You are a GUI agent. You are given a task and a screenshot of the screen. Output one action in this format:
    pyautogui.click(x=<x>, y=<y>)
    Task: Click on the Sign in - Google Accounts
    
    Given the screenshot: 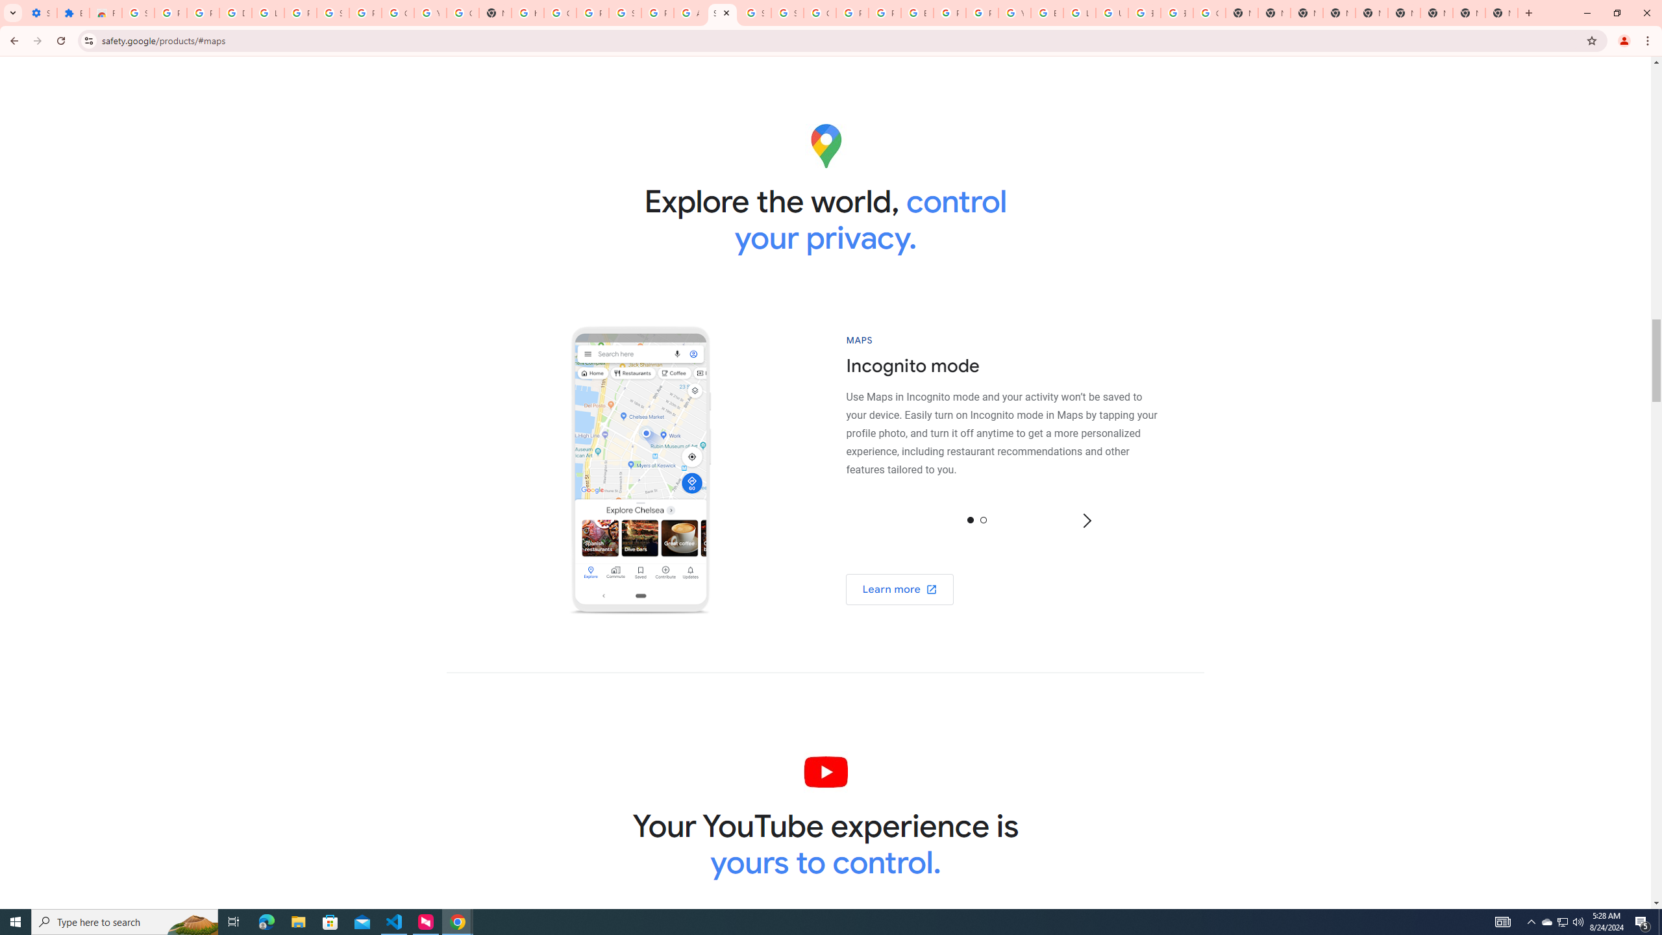 What is the action you would take?
    pyautogui.click(x=332, y=13)
    